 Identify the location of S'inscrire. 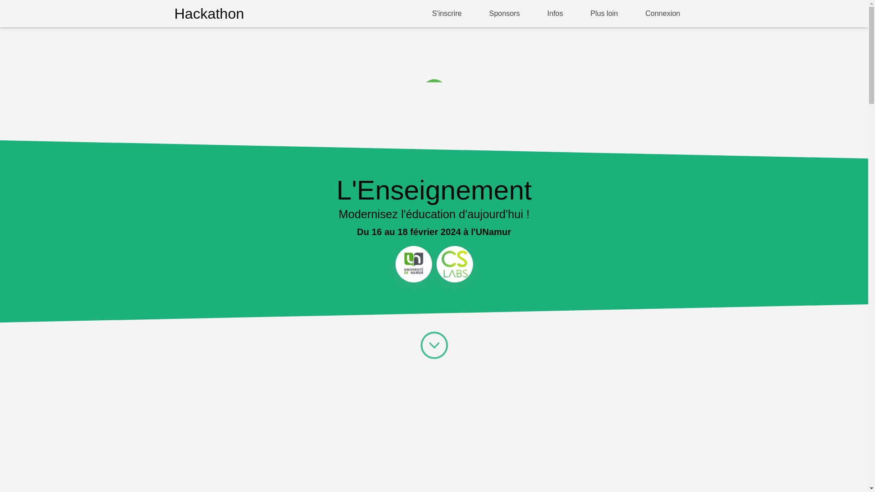
(447, 14).